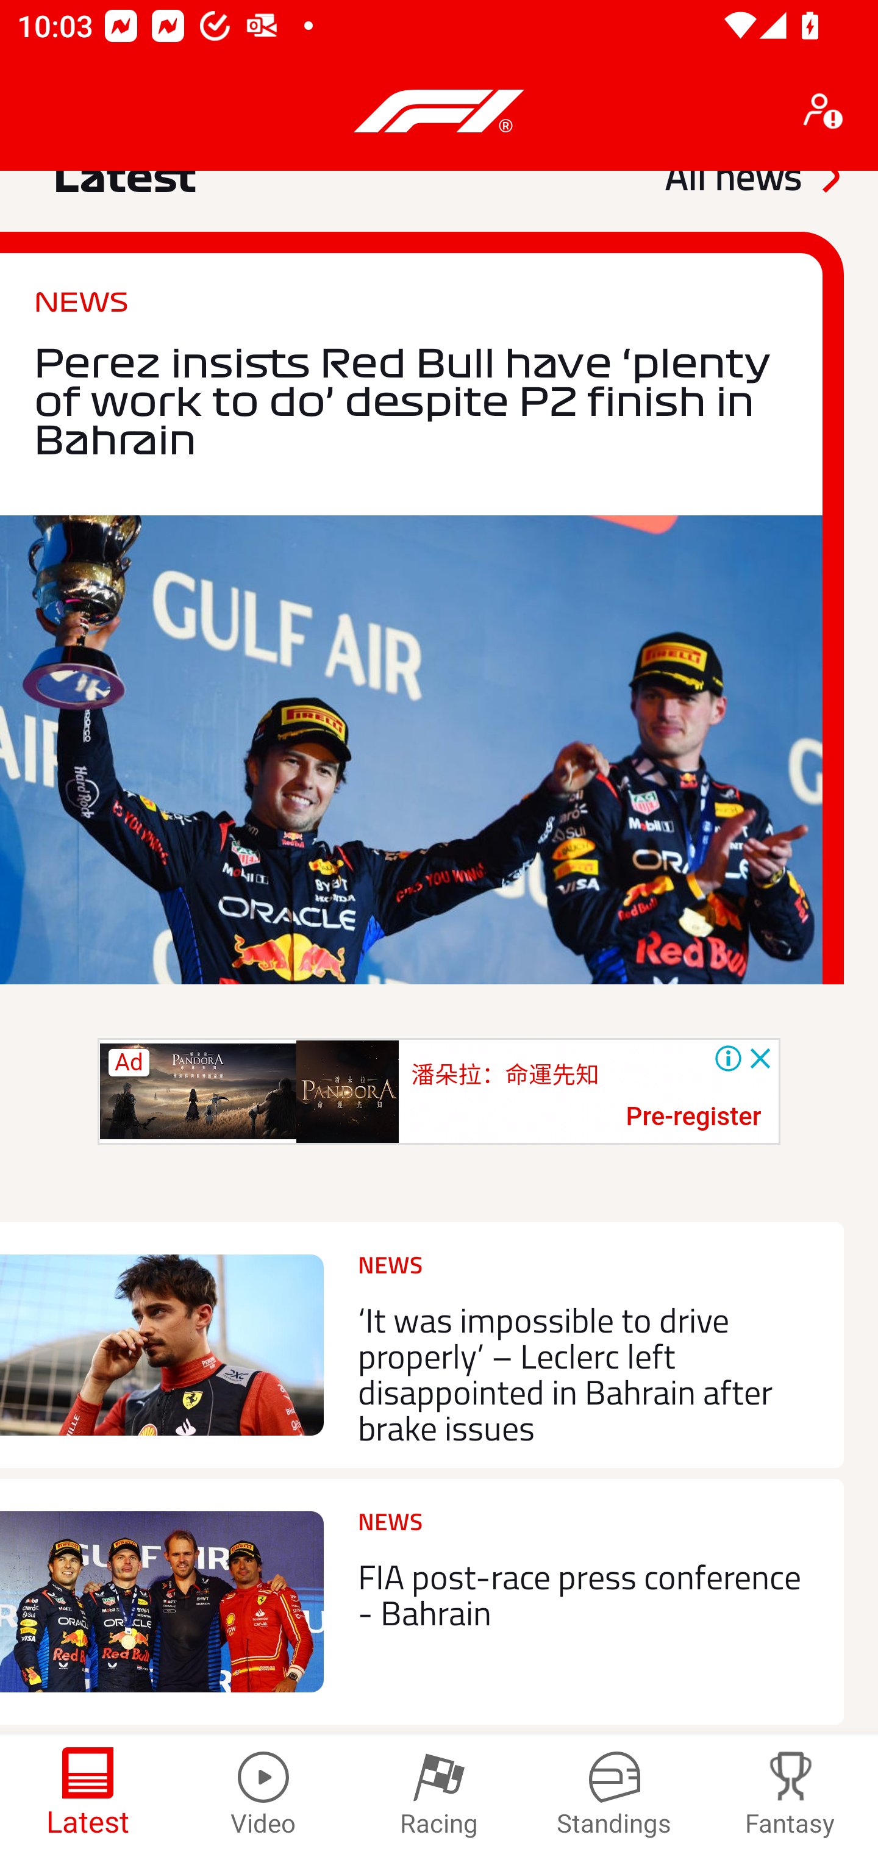 This screenshot has height=1854, width=878. I want to click on Fantasy, so click(790, 1794).